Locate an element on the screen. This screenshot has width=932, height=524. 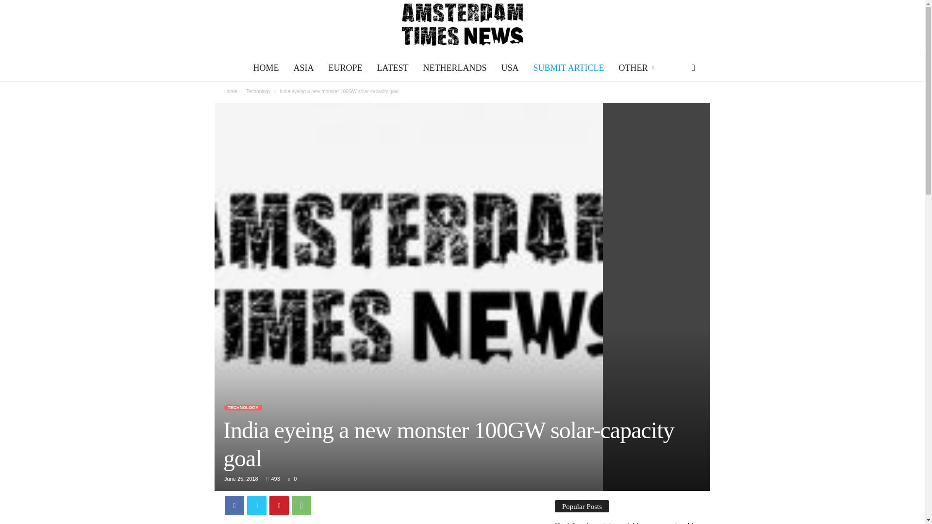
HOME is located at coordinates (266, 68).